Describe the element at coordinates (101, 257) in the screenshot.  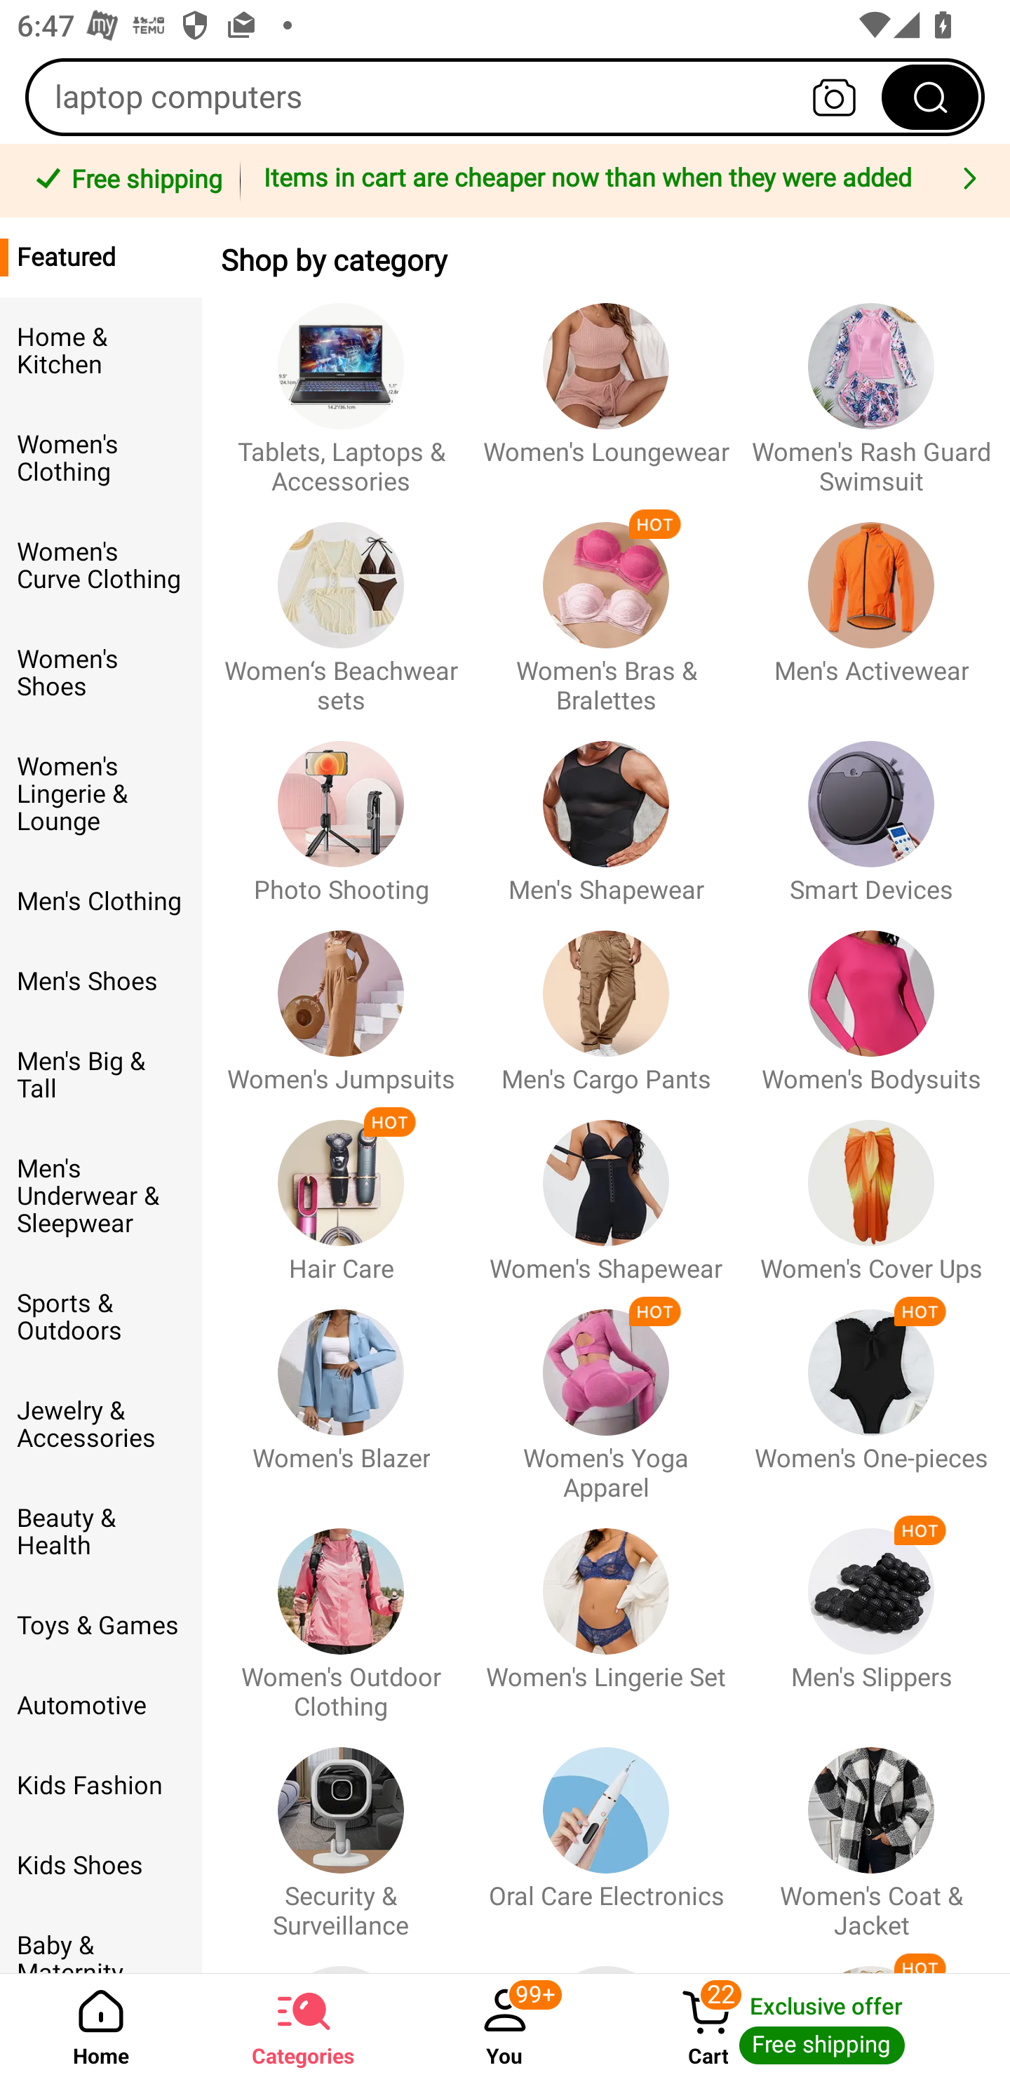
I see `Featured` at that location.